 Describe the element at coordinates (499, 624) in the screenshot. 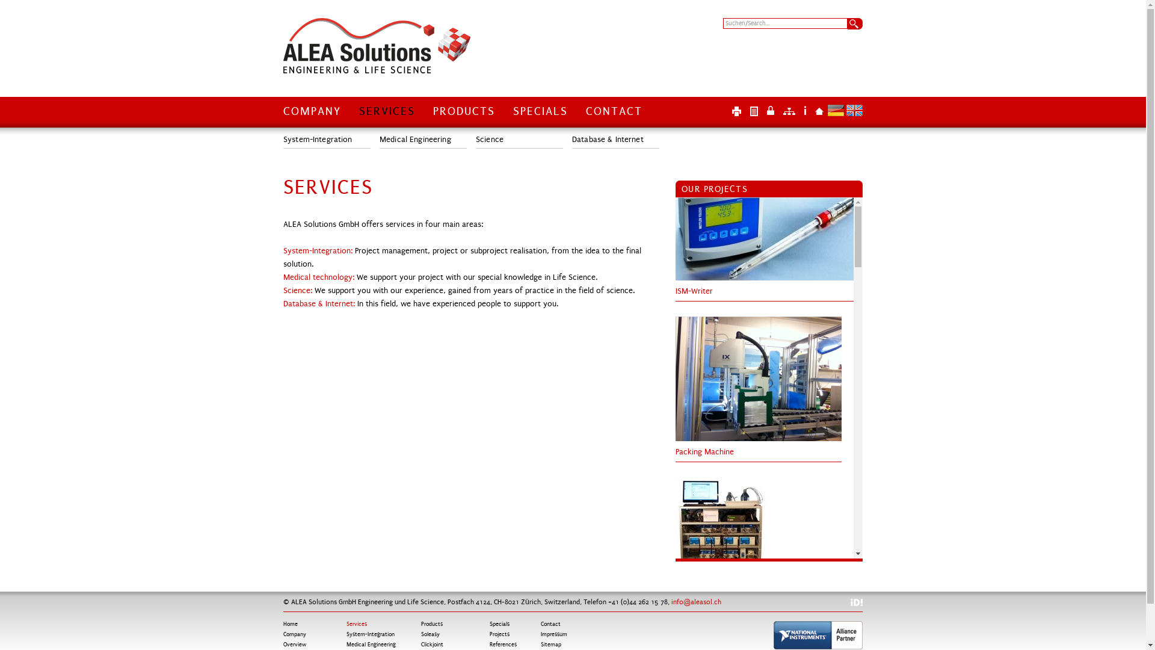

I see `Specials` at that location.